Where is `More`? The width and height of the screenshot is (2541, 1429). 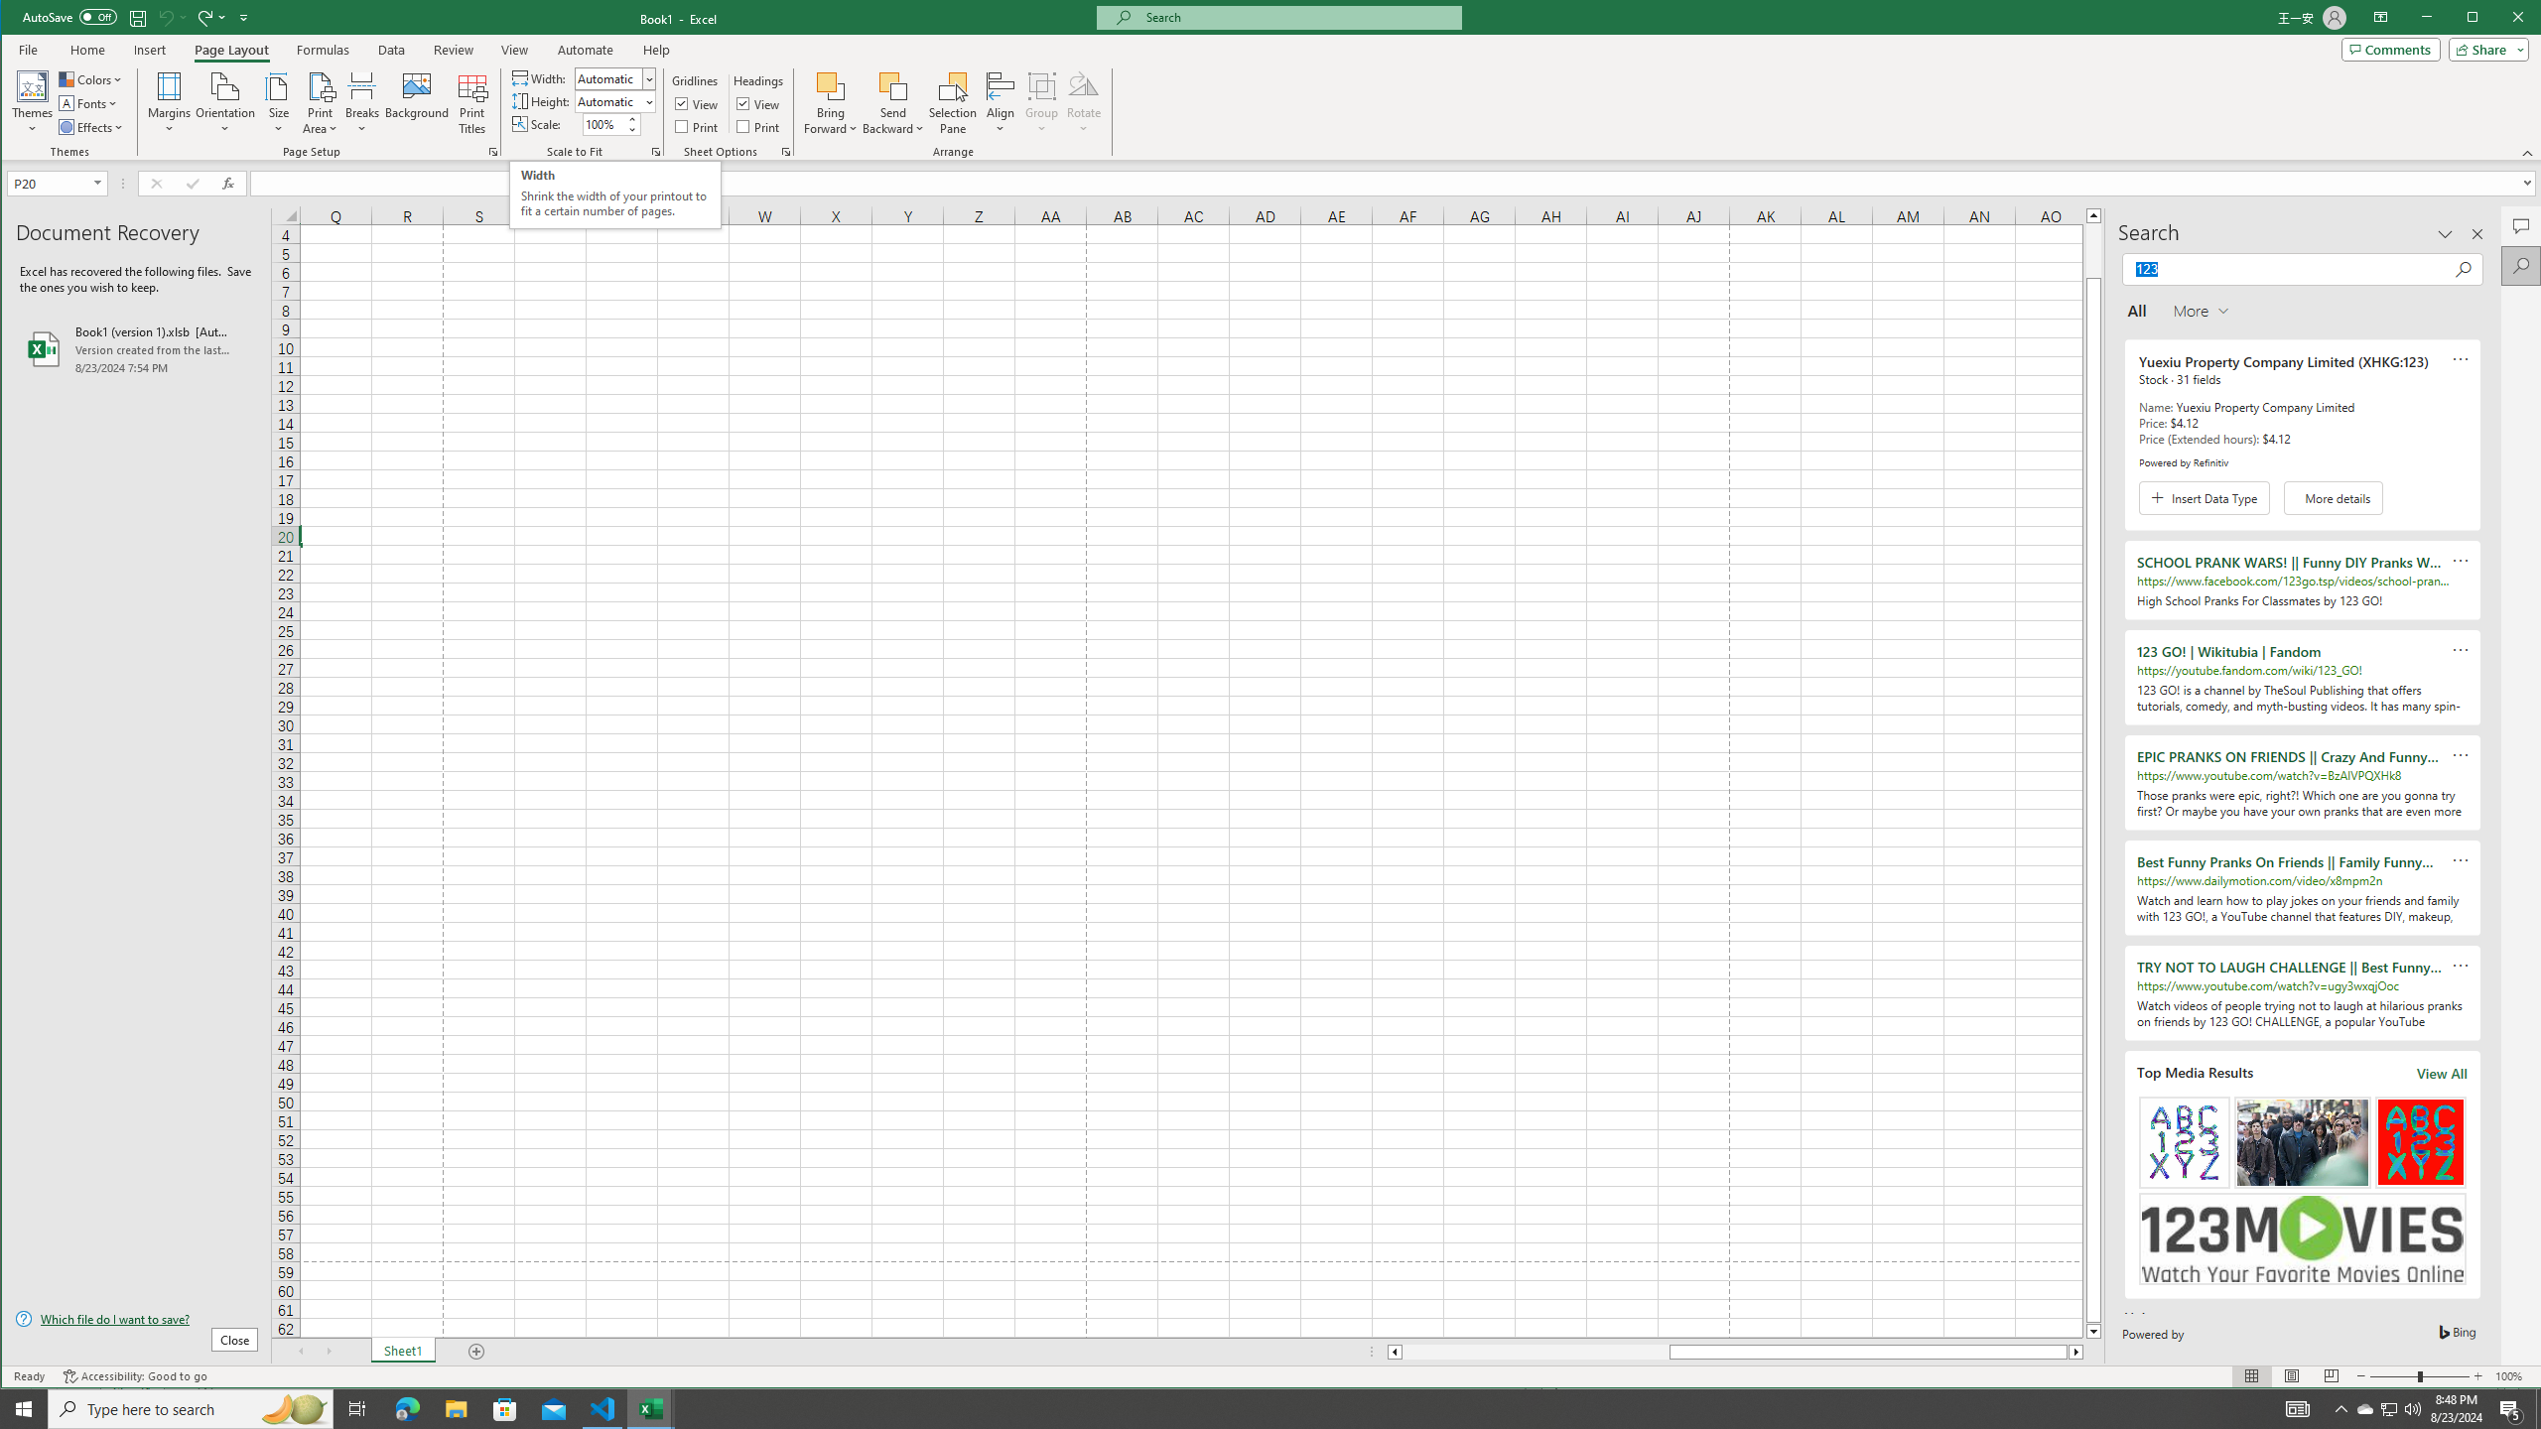
More is located at coordinates (631, 119).